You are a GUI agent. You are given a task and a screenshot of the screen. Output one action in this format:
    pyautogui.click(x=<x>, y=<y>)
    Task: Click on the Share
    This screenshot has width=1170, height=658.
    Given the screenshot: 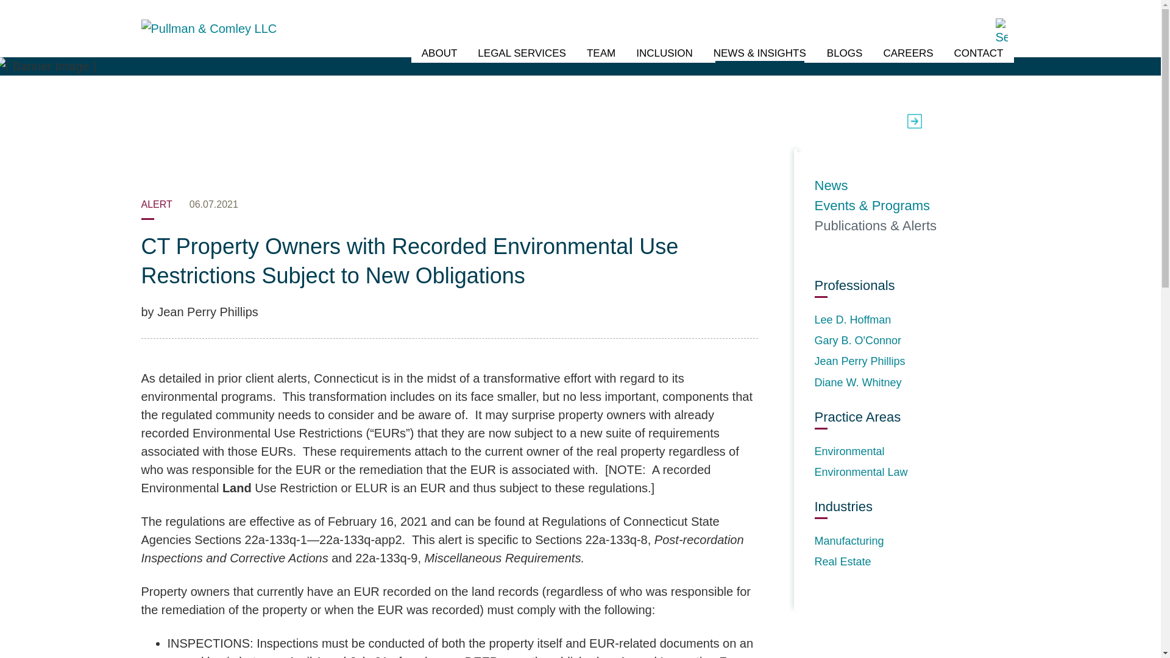 What is the action you would take?
    pyautogui.click(x=990, y=121)
    